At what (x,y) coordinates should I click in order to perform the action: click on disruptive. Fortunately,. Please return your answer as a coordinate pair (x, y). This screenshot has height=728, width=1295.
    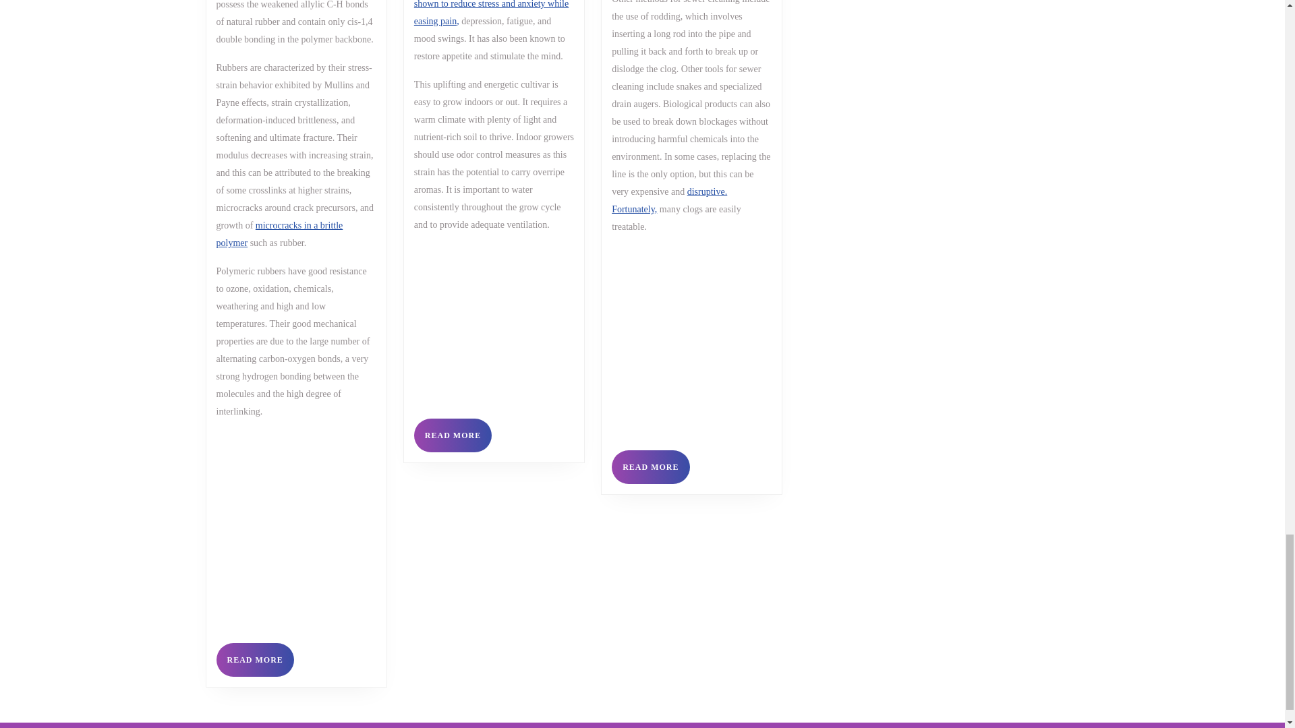
    Looking at the image, I should click on (279, 235).